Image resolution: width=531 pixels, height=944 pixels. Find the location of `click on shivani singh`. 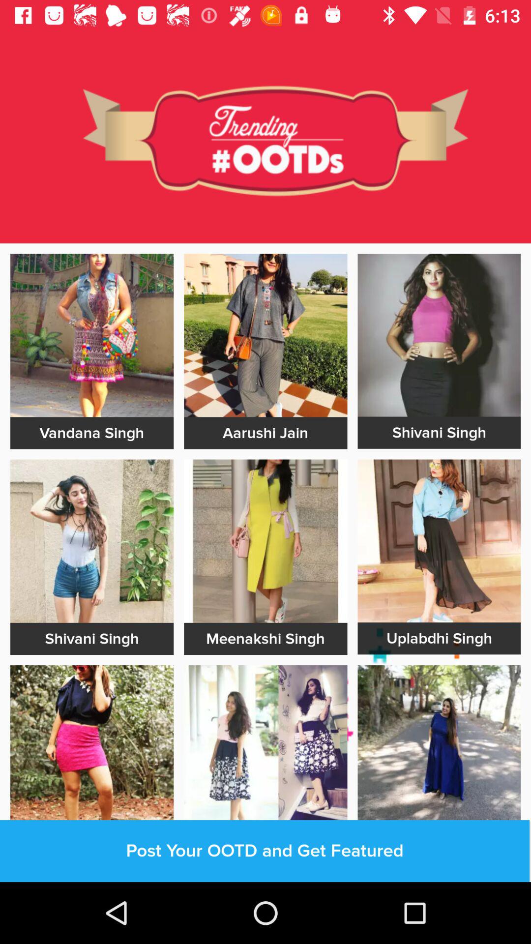

click on shivani singh is located at coordinates (439, 433).